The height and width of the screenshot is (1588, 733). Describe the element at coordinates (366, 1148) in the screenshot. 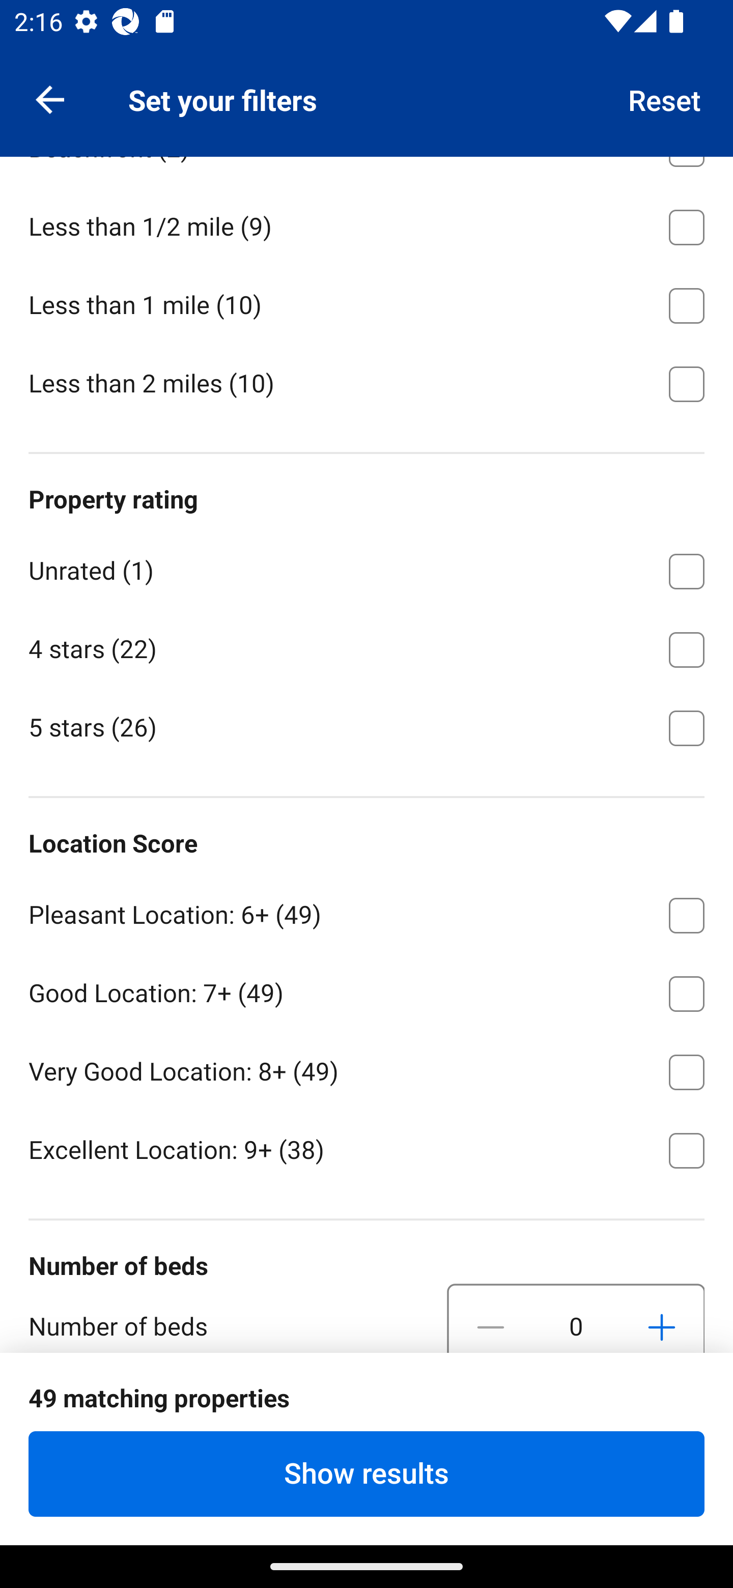

I see `Excellent Location: 9+ ⁦(38)` at that location.